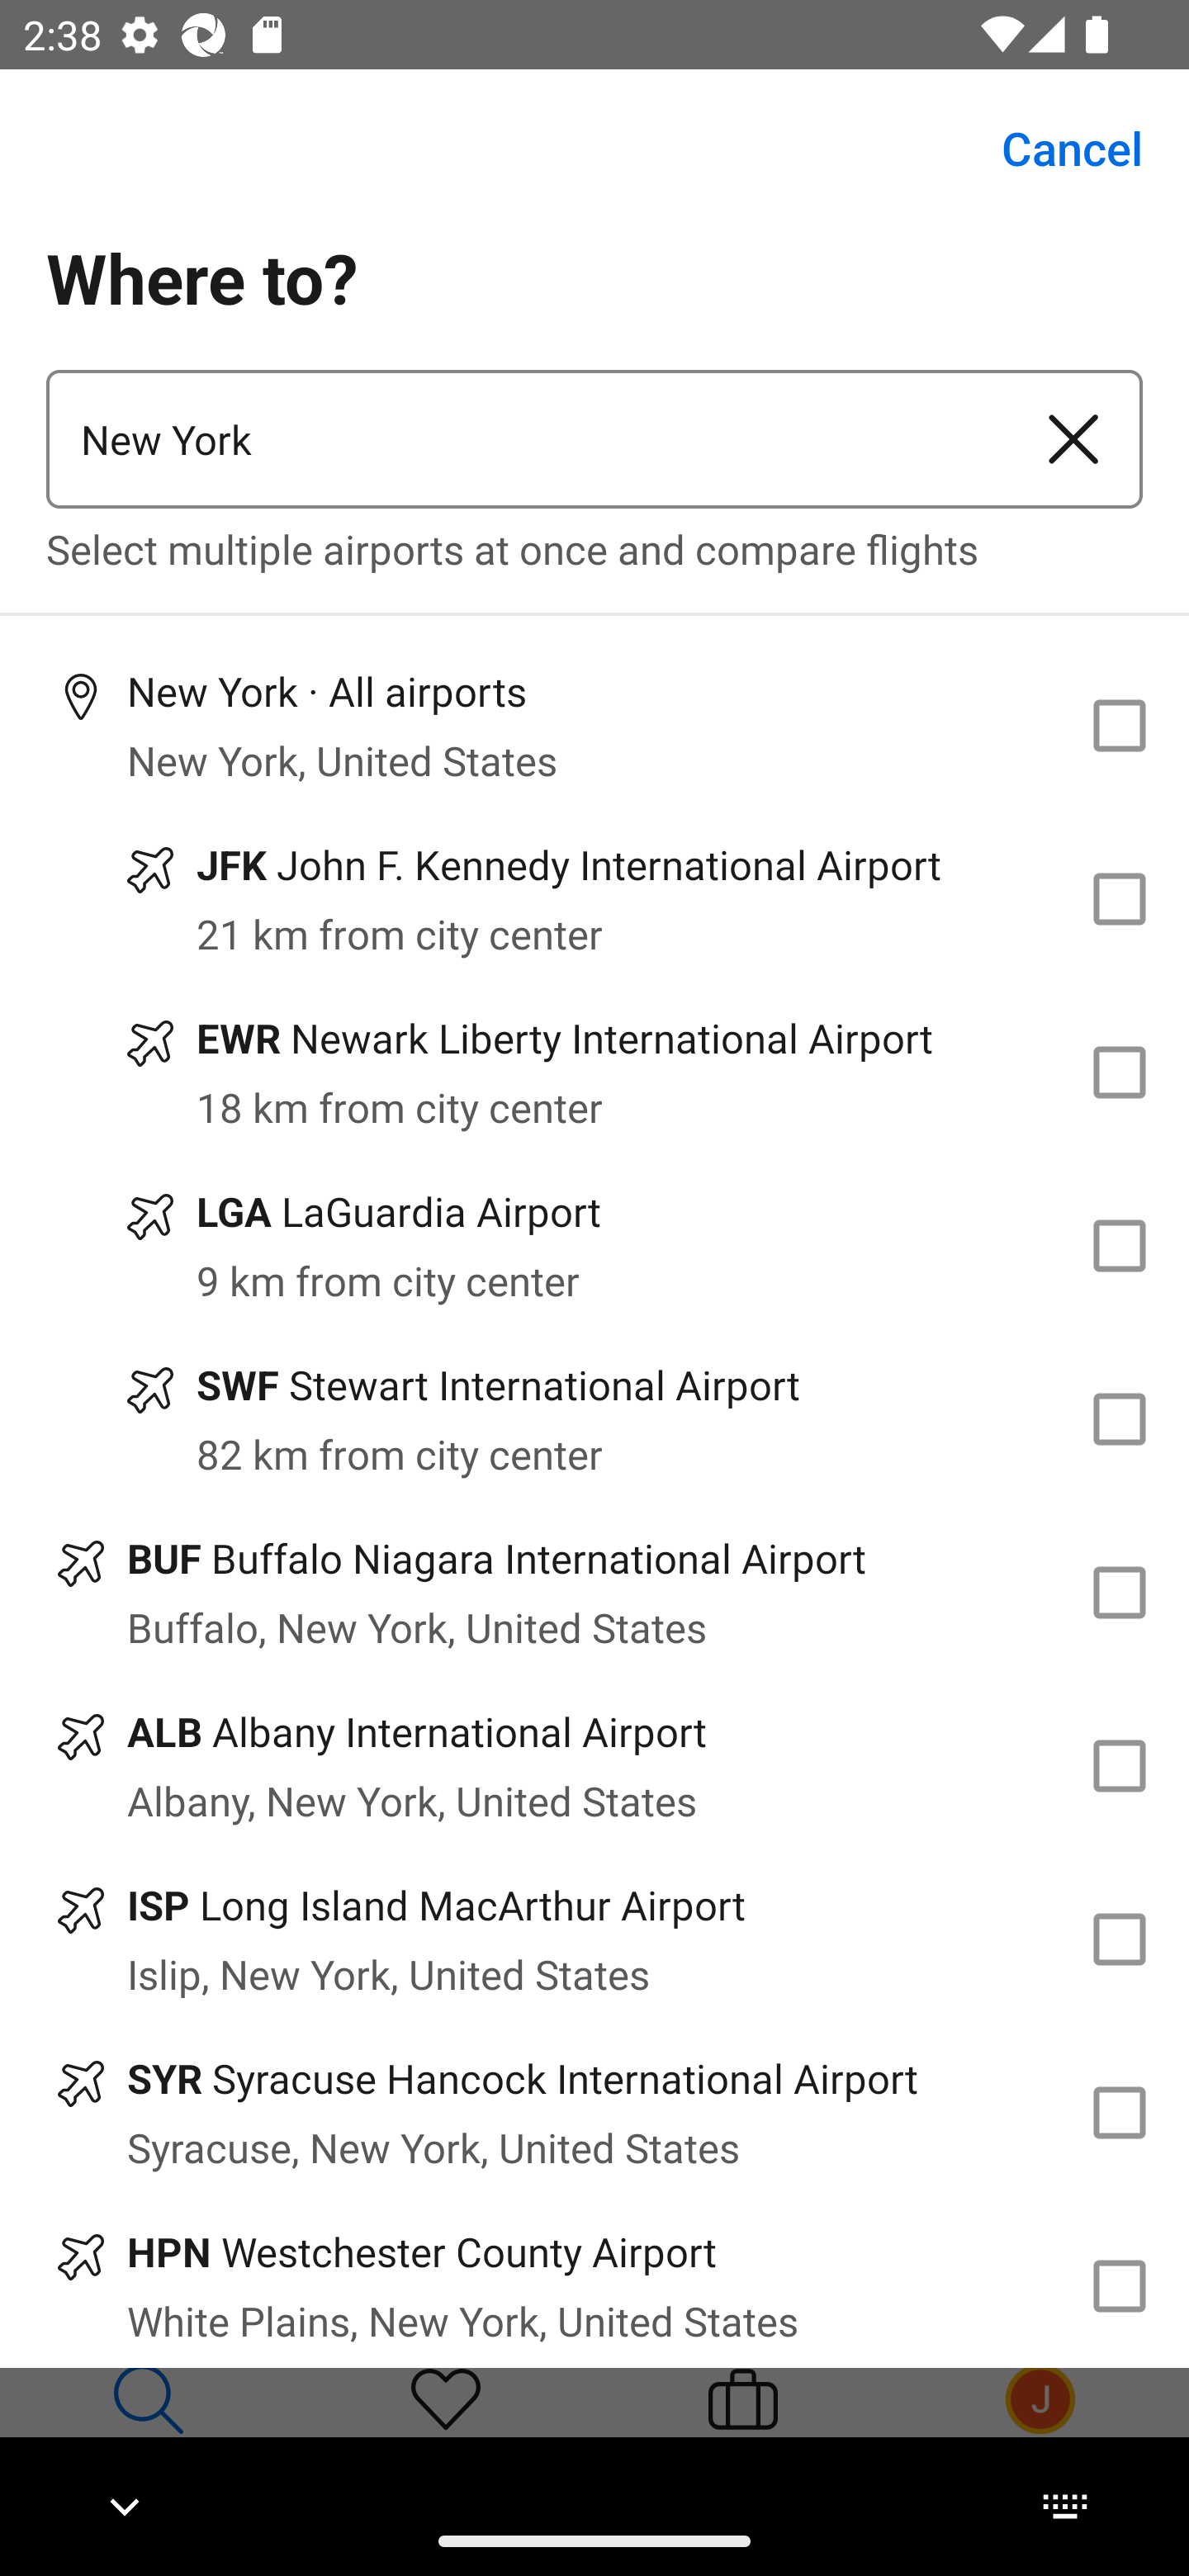 This screenshot has width=1189, height=2576. I want to click on Clear airport or city, so click(1073, 439).